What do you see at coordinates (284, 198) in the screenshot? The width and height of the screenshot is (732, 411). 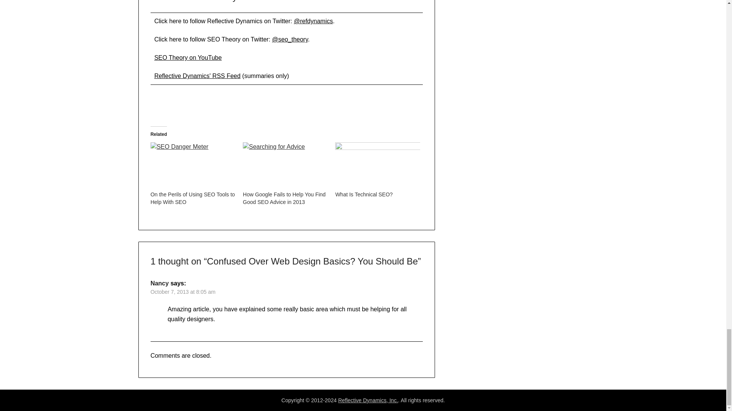 I see `How Google Fails to Help You Find Good SEO Advice in 2013` at bounding box center [284, 198].